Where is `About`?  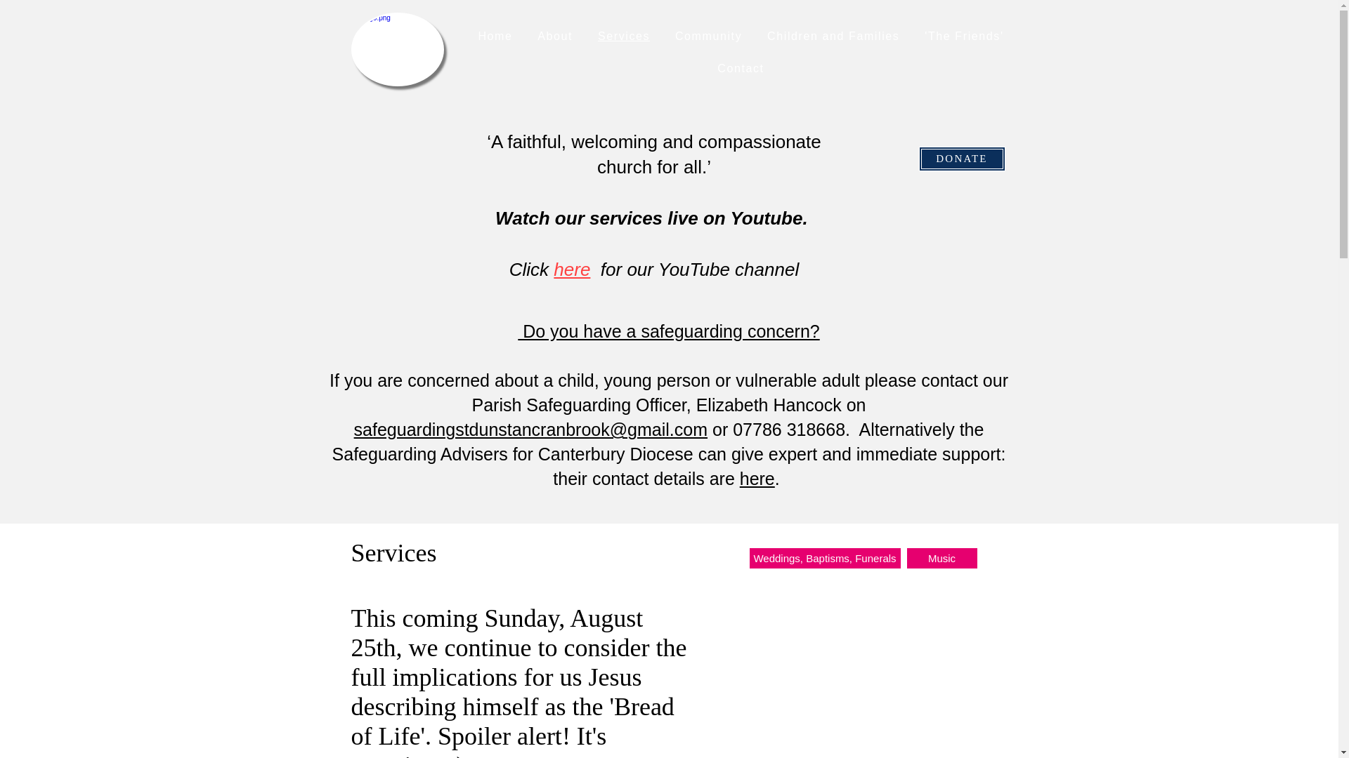 About is located at coordinates (555, 36).